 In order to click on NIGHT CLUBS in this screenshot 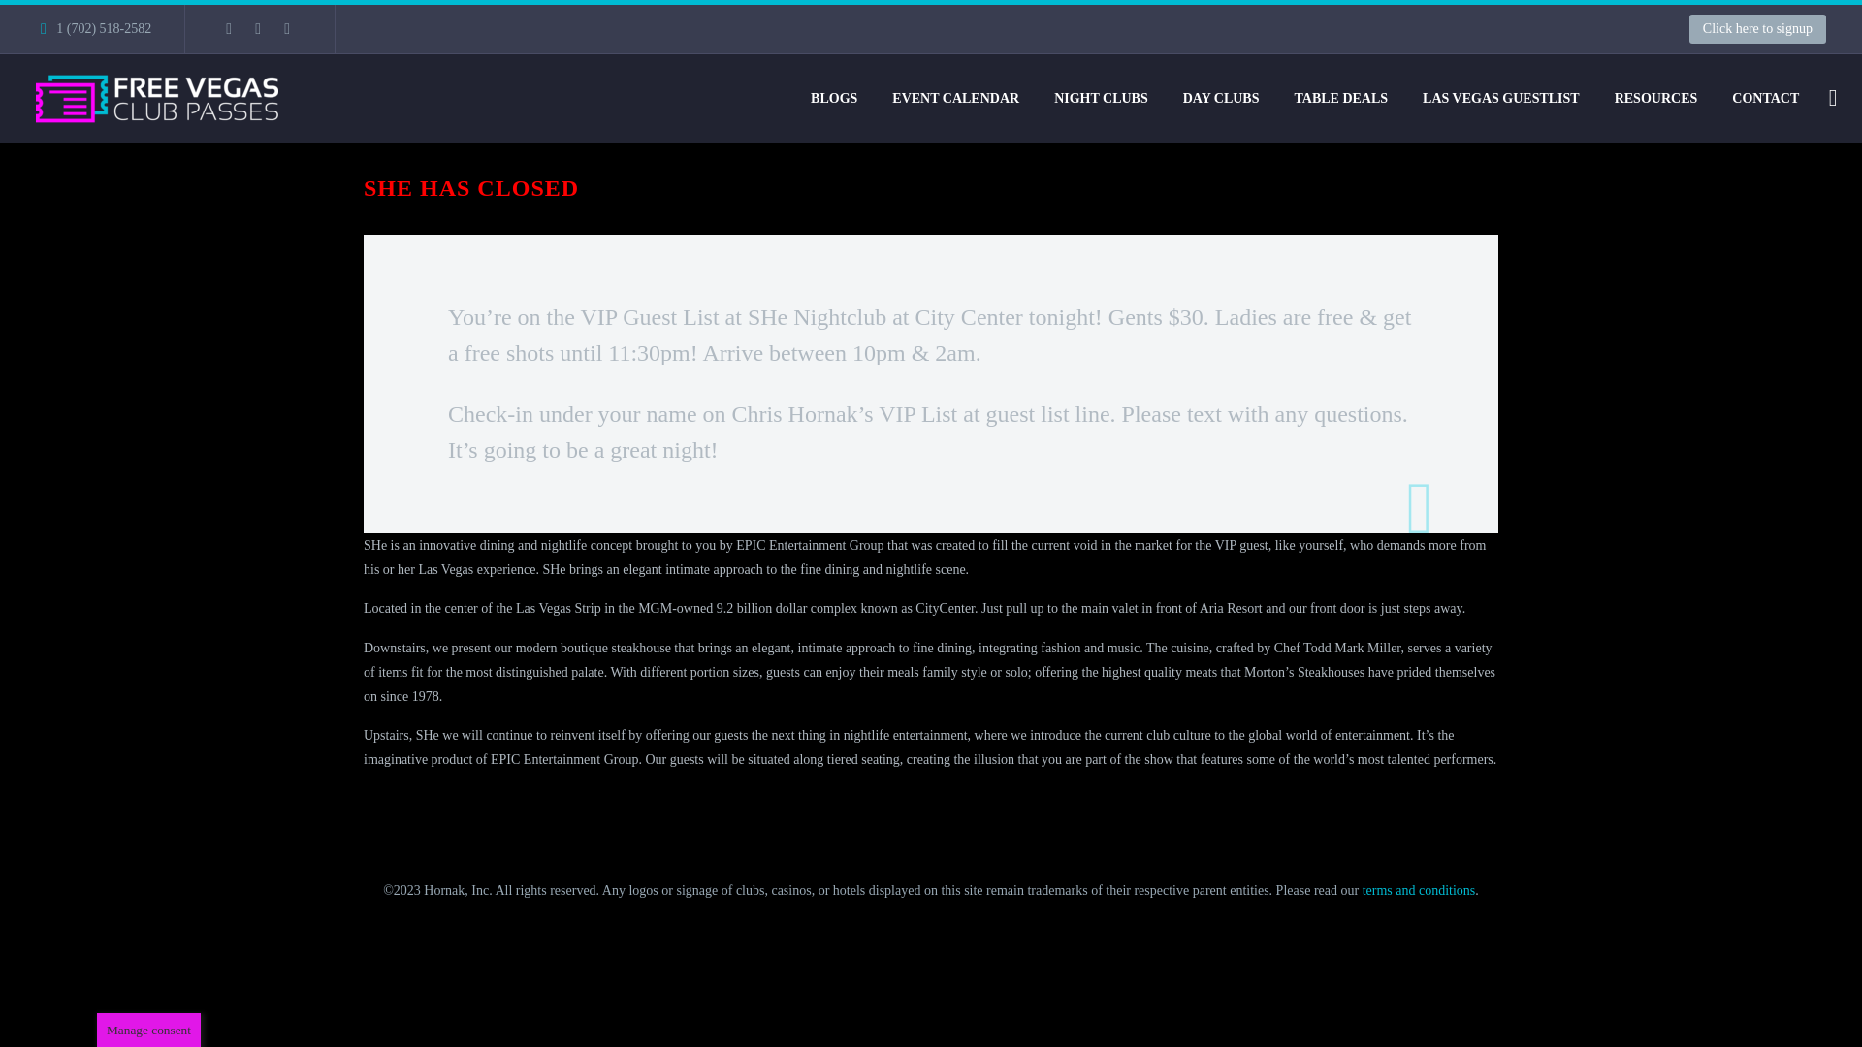, I will do `click(1100, 98)`.